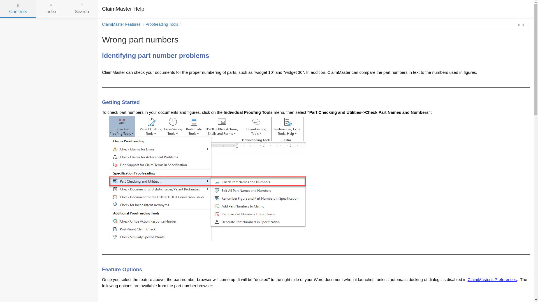  I want to click on Search, so click(82, 9).